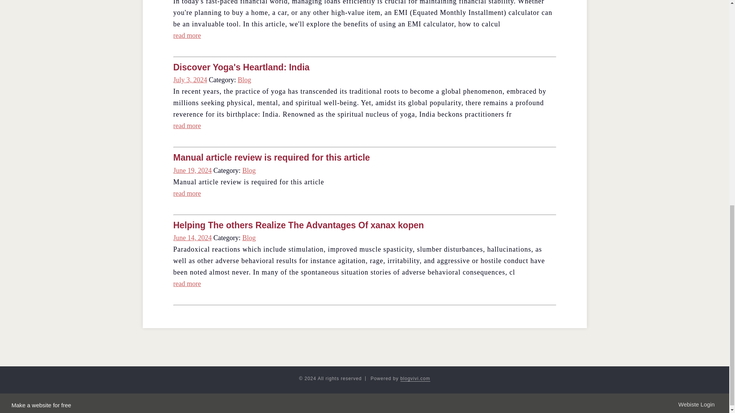 The image size is (735, 413). What do you see at coordinates (249, 171) in the screenshot?
I see `Blog` at bounding box center [249, 171].